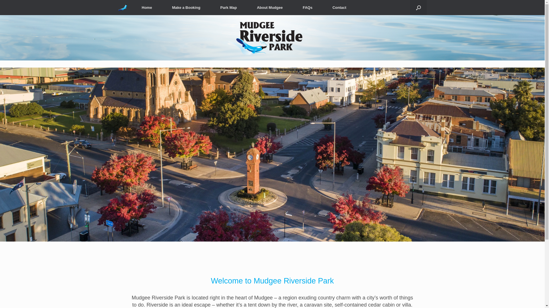 The width and height of the screenshot is (549, 308). I want to click on FAQs, so click(308, 7).